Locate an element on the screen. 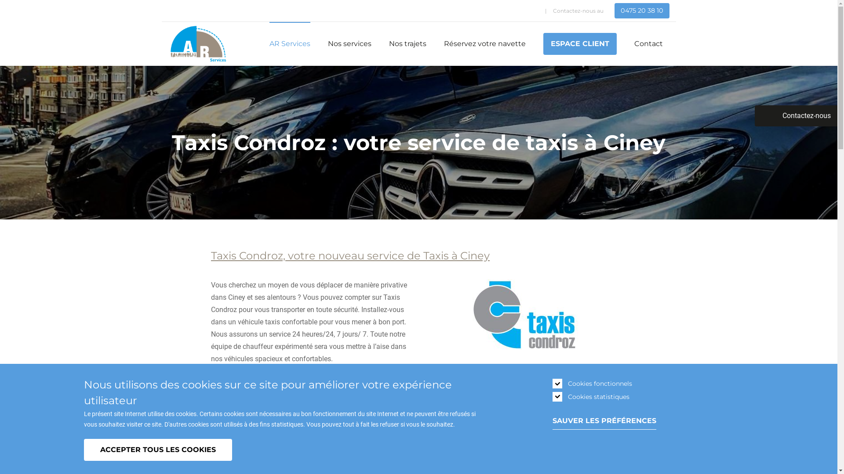 Image resolution: width=844 pixels, height=474 pixels. 083/21.21.56 is located at coordinates (248, 394).